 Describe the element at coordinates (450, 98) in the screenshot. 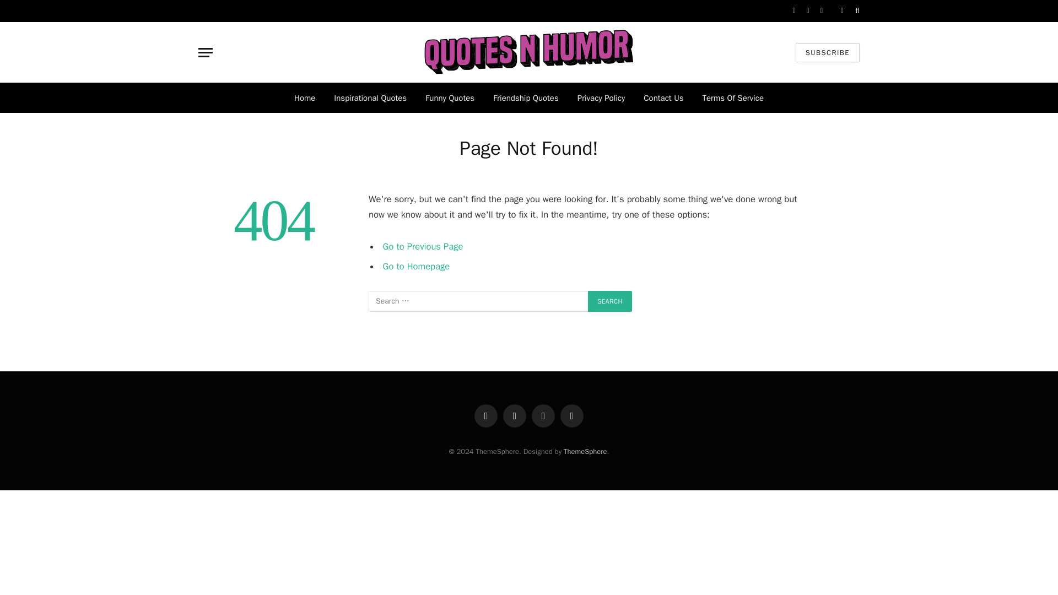

I see `Funny Quotes` at that location.